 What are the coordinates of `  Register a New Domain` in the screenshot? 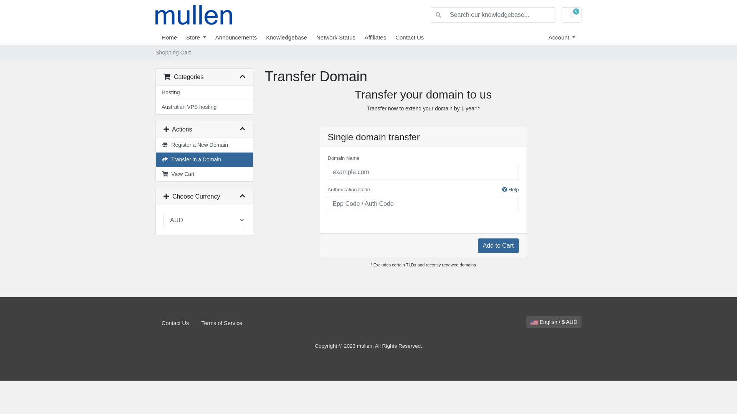 It's located at (204, 145).